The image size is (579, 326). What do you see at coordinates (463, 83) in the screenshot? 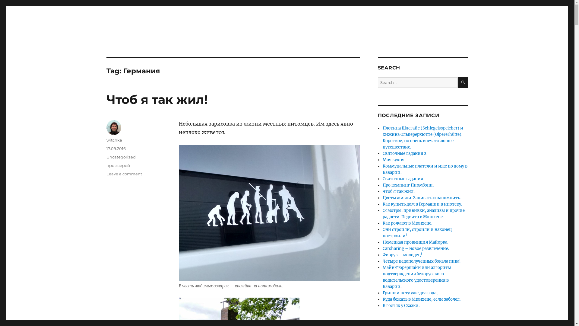
I see `SEARCH` at bounding box center [463, 83].